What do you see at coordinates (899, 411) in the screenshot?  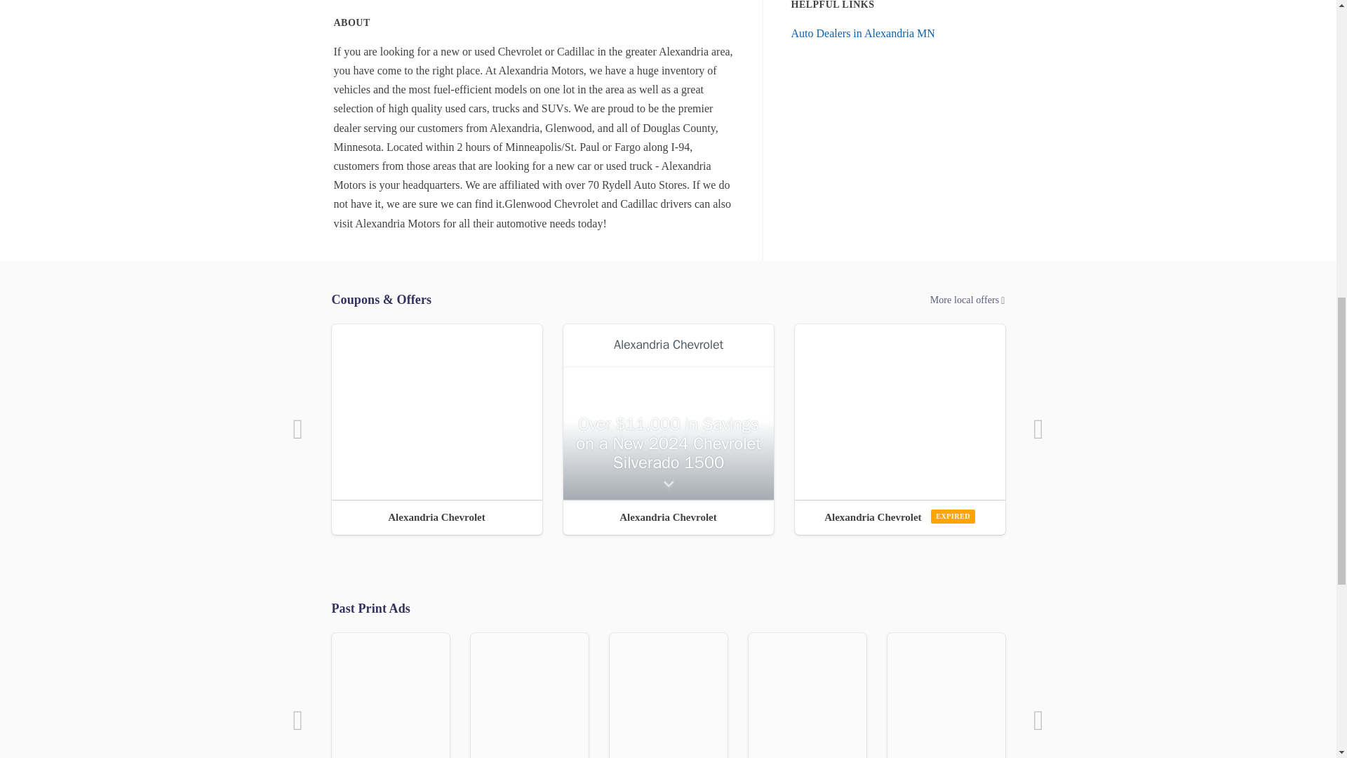 I see `Origami Widget Number: 1906872` at bounding box center [899, 411].